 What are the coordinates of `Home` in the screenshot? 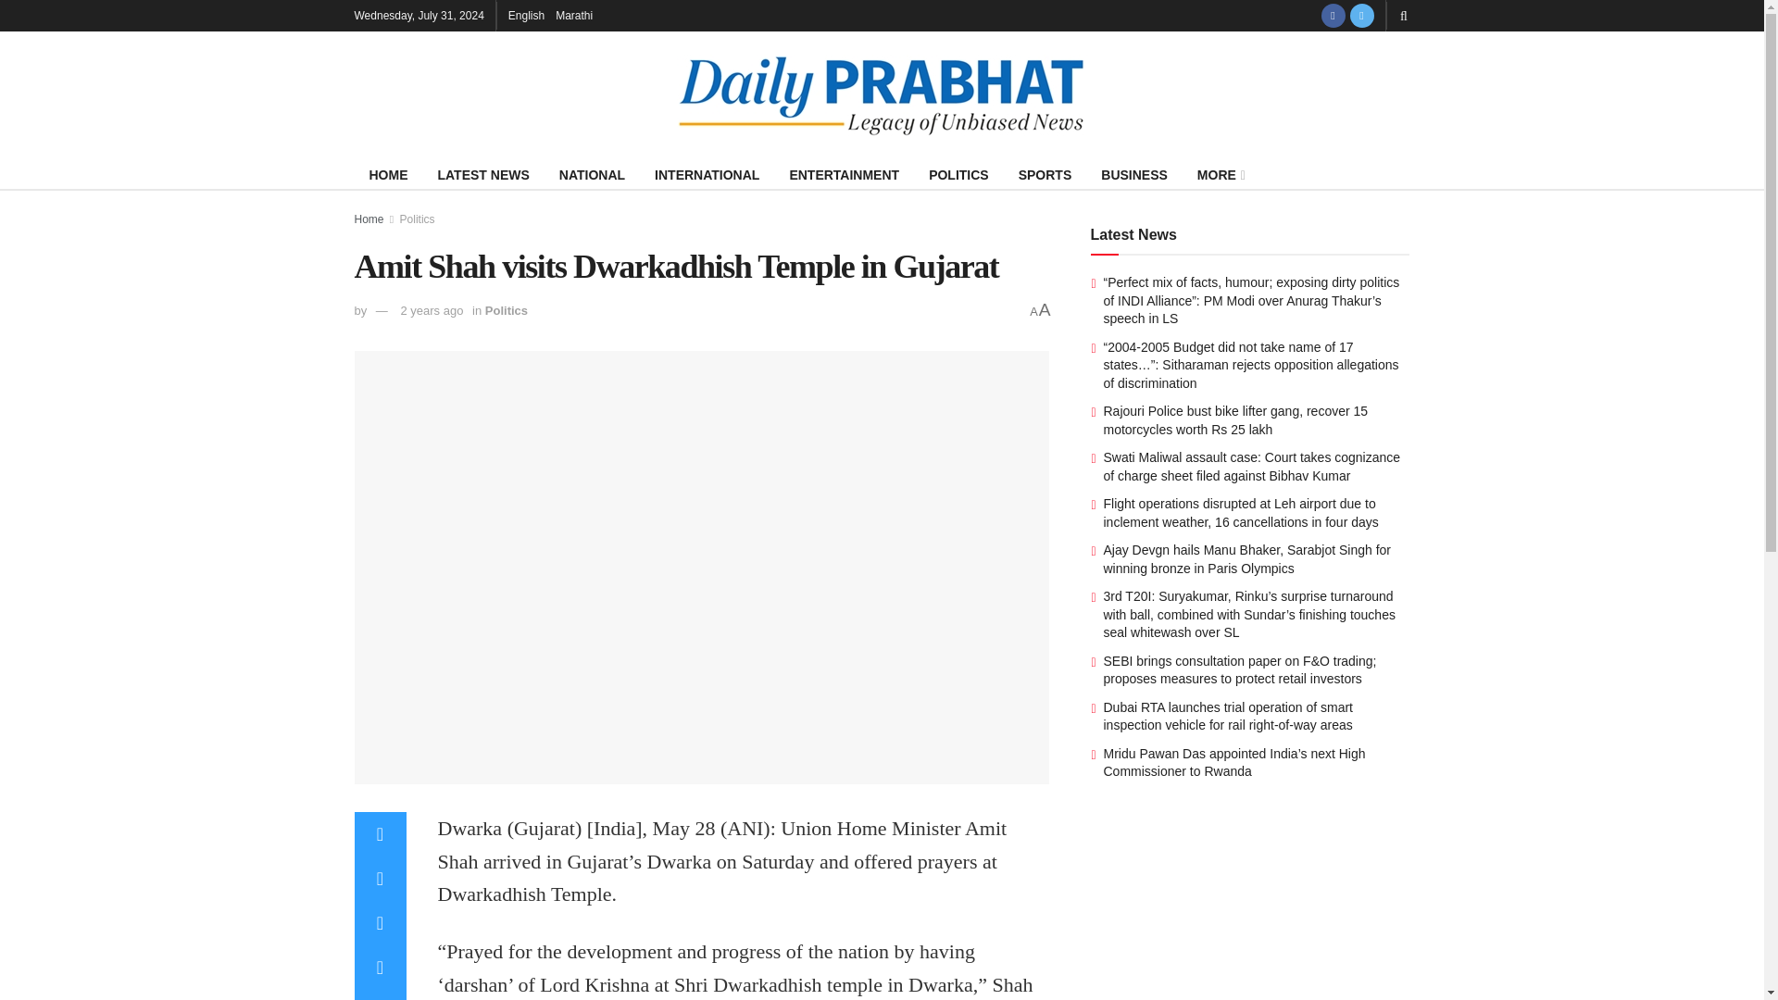 It's located at (369, 219).